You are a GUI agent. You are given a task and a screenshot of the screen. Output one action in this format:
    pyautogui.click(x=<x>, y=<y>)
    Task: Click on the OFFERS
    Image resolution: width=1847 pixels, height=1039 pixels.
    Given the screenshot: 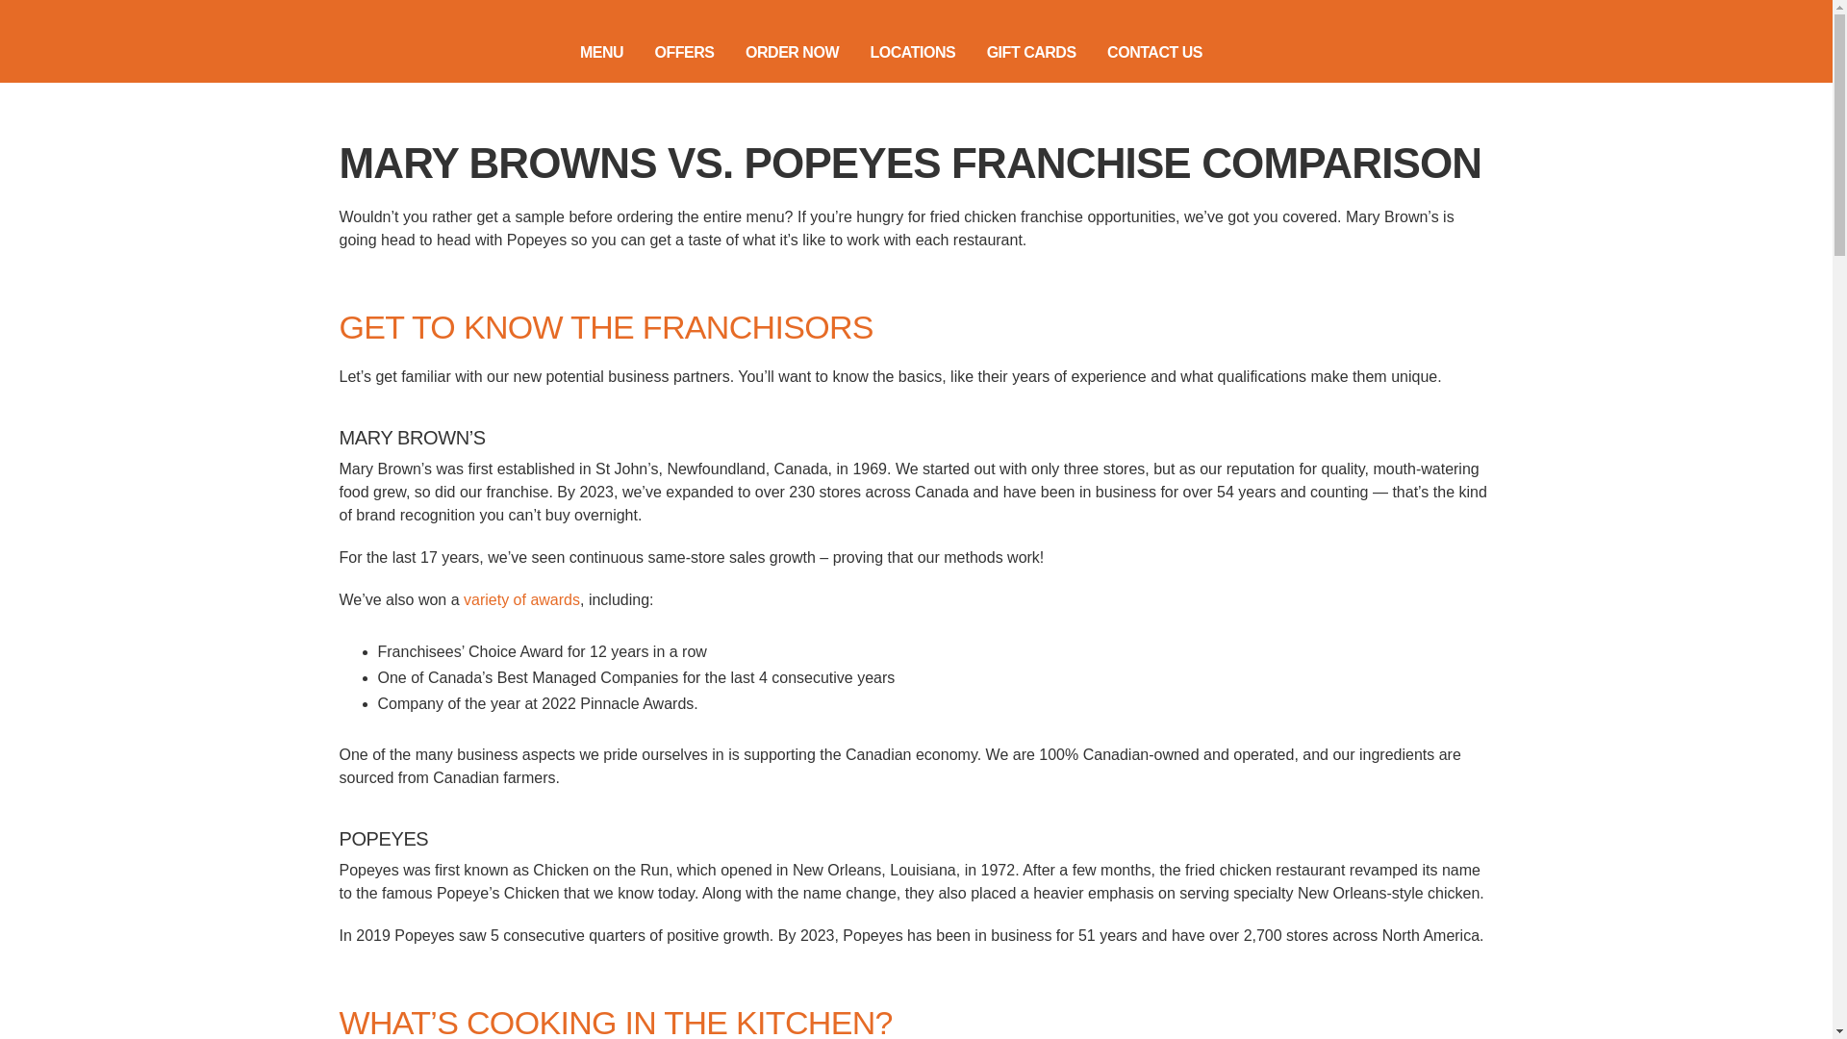 What is the action you would take?
    pyautogui.click(x=671, y=52)
    